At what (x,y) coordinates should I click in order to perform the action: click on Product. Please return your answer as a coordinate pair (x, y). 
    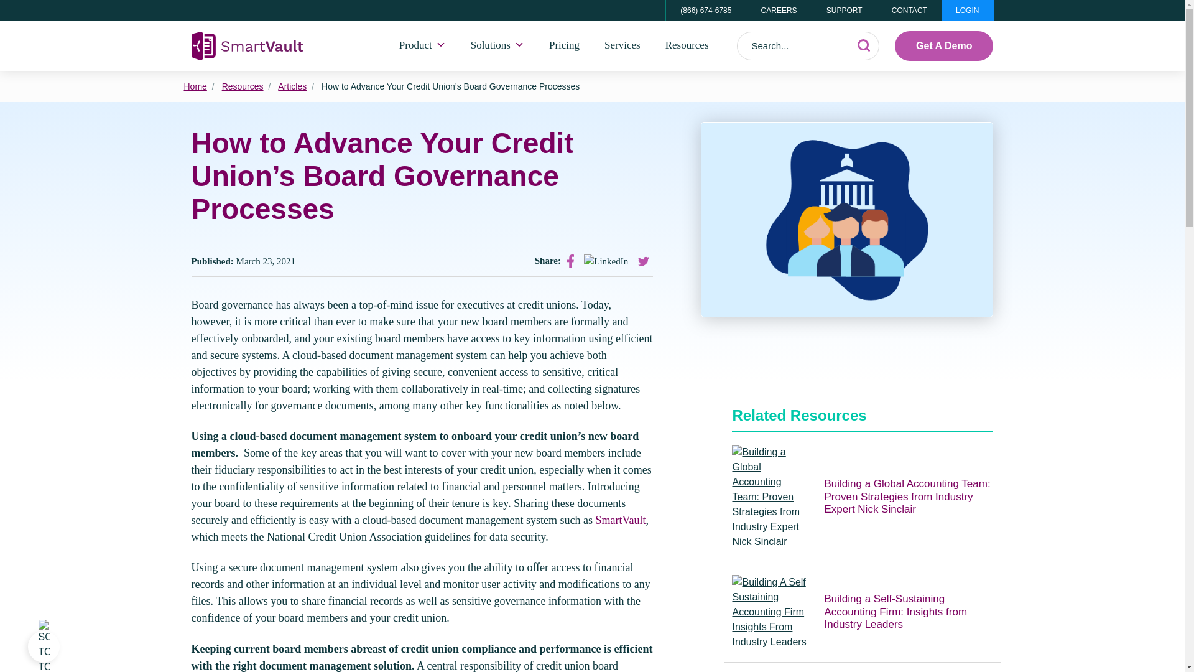
    Looking at the image, I should click on (423, 46).